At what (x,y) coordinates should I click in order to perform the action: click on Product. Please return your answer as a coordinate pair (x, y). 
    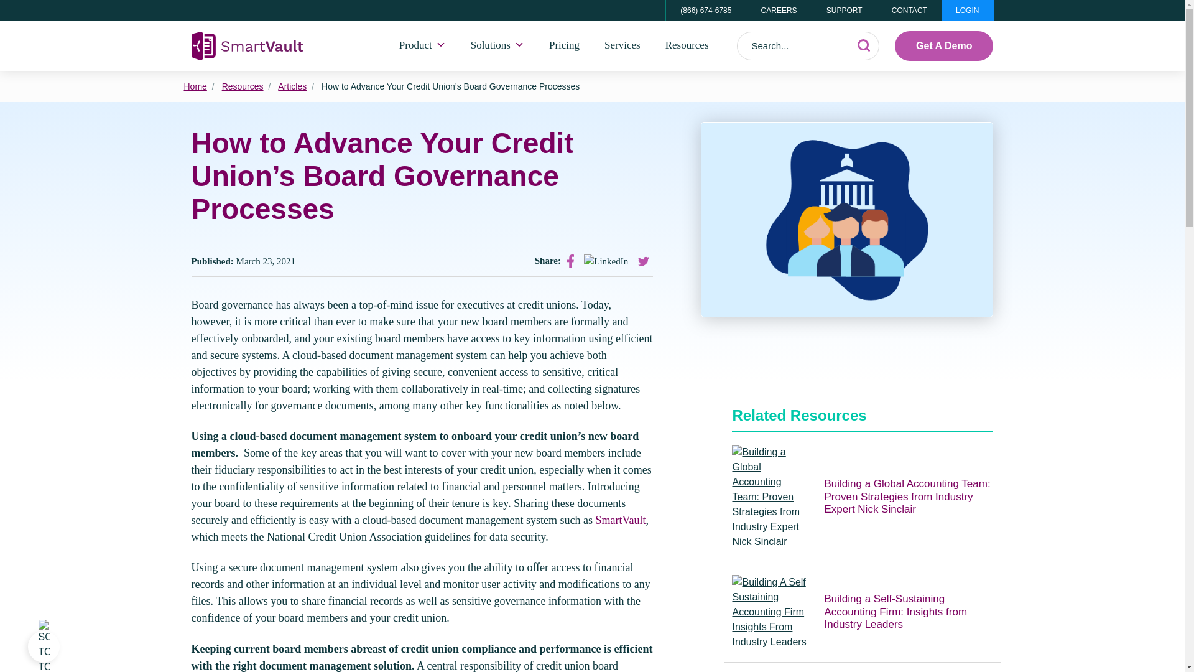
    Looking at the image, I should click on (423, 46).